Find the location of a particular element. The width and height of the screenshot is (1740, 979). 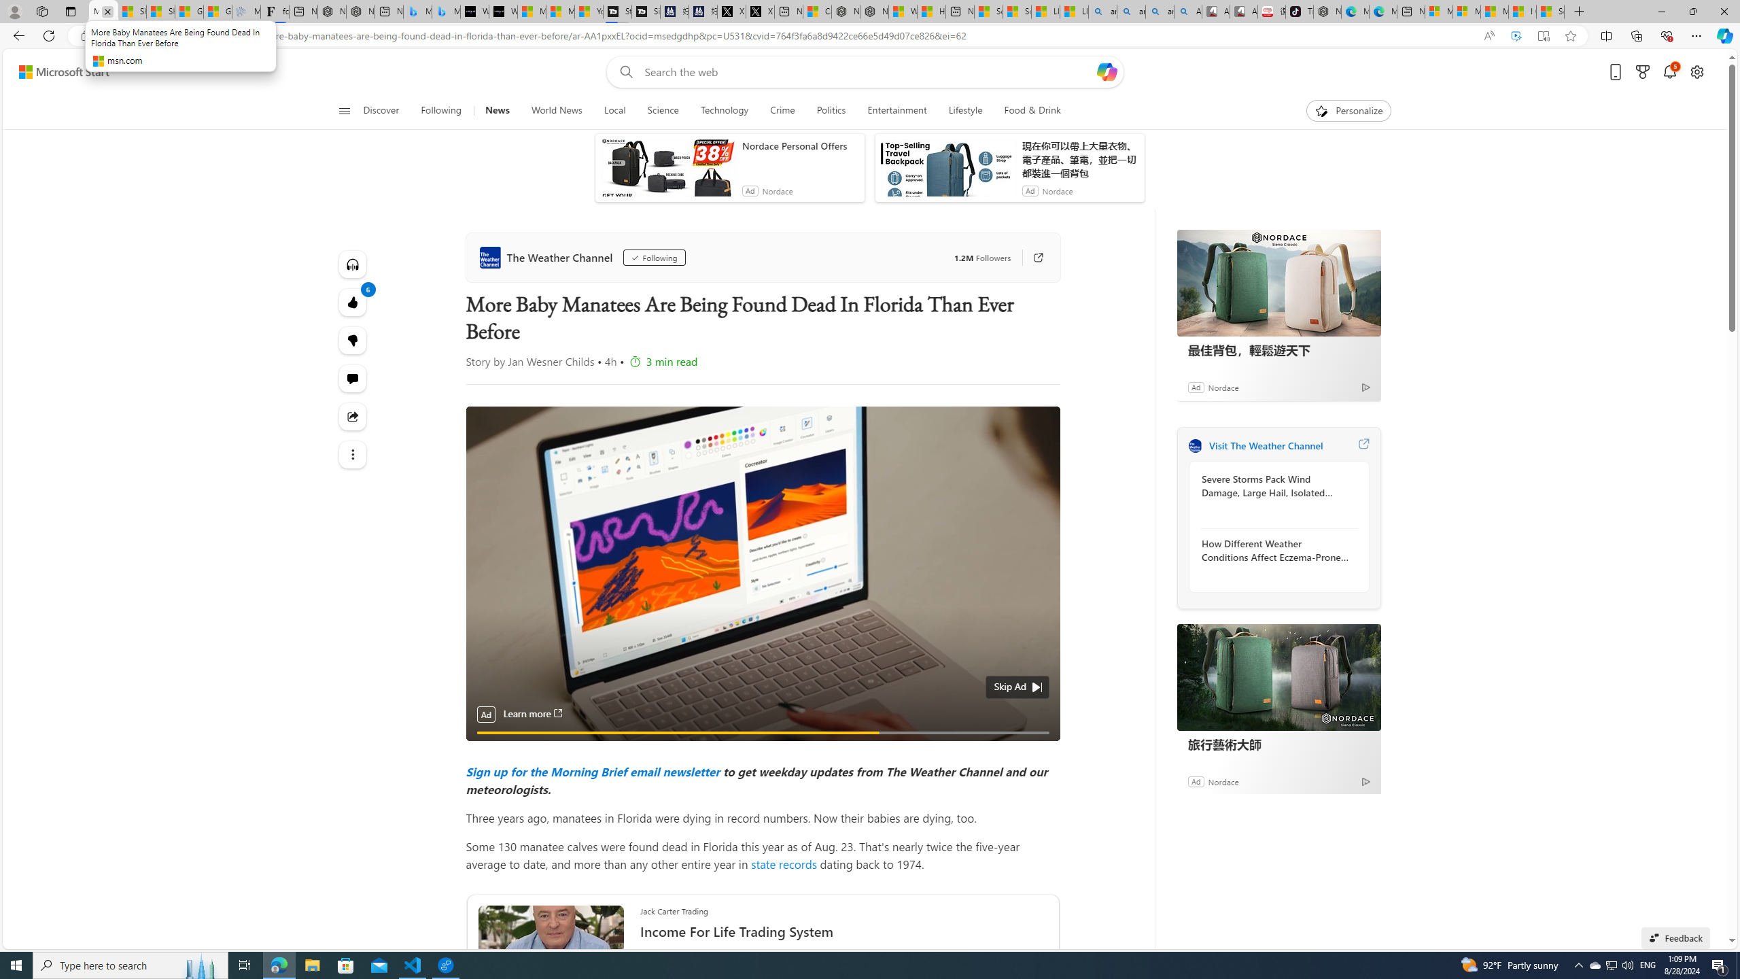

Sign up for the Morning Brief email newsletter is located at coordinates (593, 771).